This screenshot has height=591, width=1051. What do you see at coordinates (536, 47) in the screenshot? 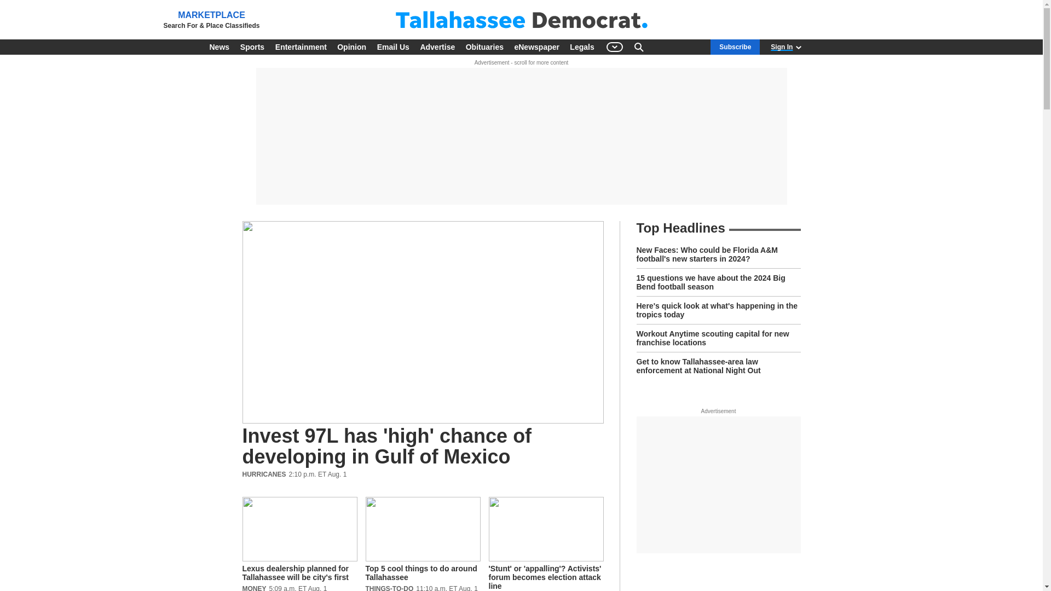
I see `eNewspaper` at bounding box center [536, 47].